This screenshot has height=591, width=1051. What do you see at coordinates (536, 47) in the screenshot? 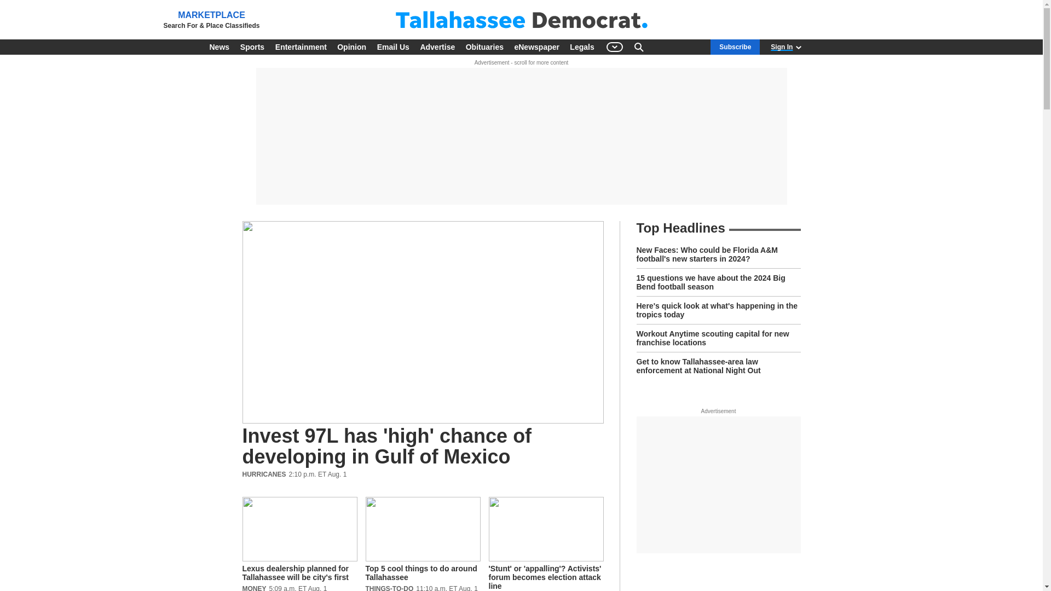
I see `eNewspaper` at bounding box center [536, 47].